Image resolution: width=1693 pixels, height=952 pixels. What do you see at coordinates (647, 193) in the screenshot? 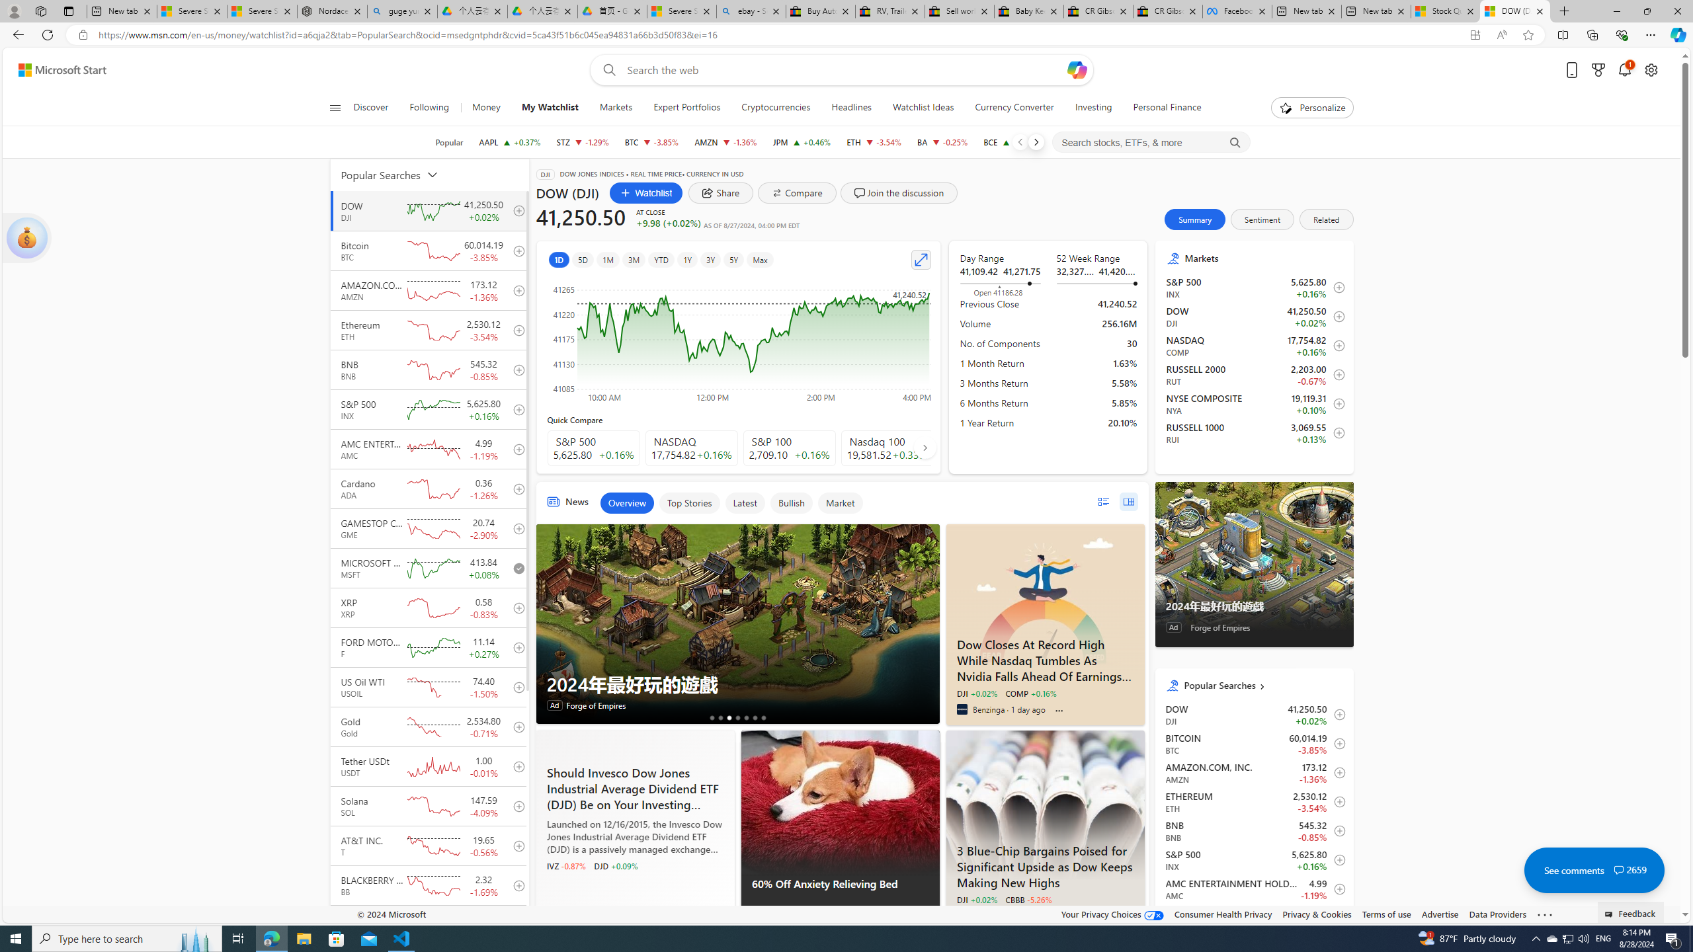
I see `Watchlist` at bounding box center [647, 193].